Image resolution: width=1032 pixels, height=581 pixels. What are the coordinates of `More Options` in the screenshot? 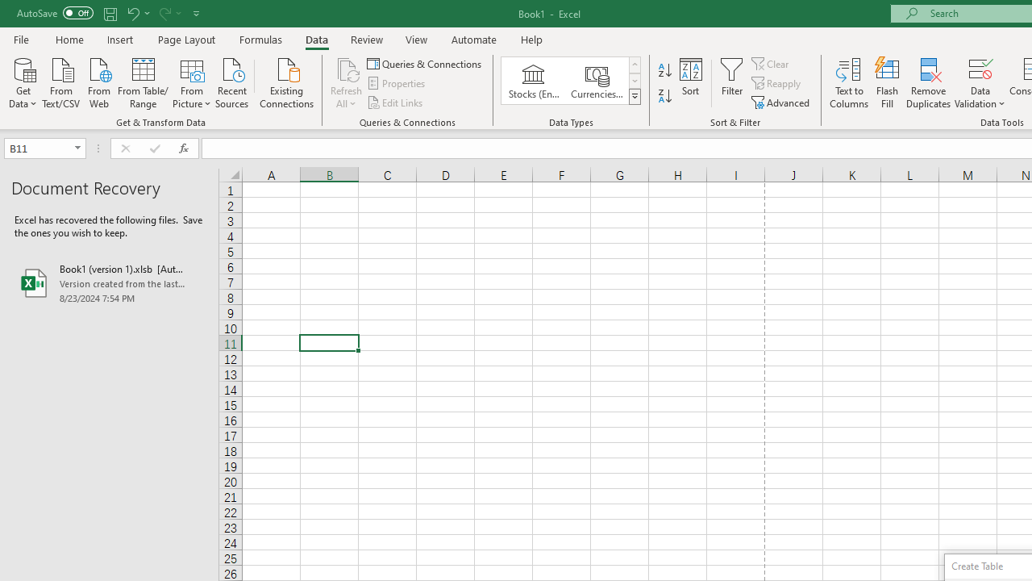 It's located at (980, 98).